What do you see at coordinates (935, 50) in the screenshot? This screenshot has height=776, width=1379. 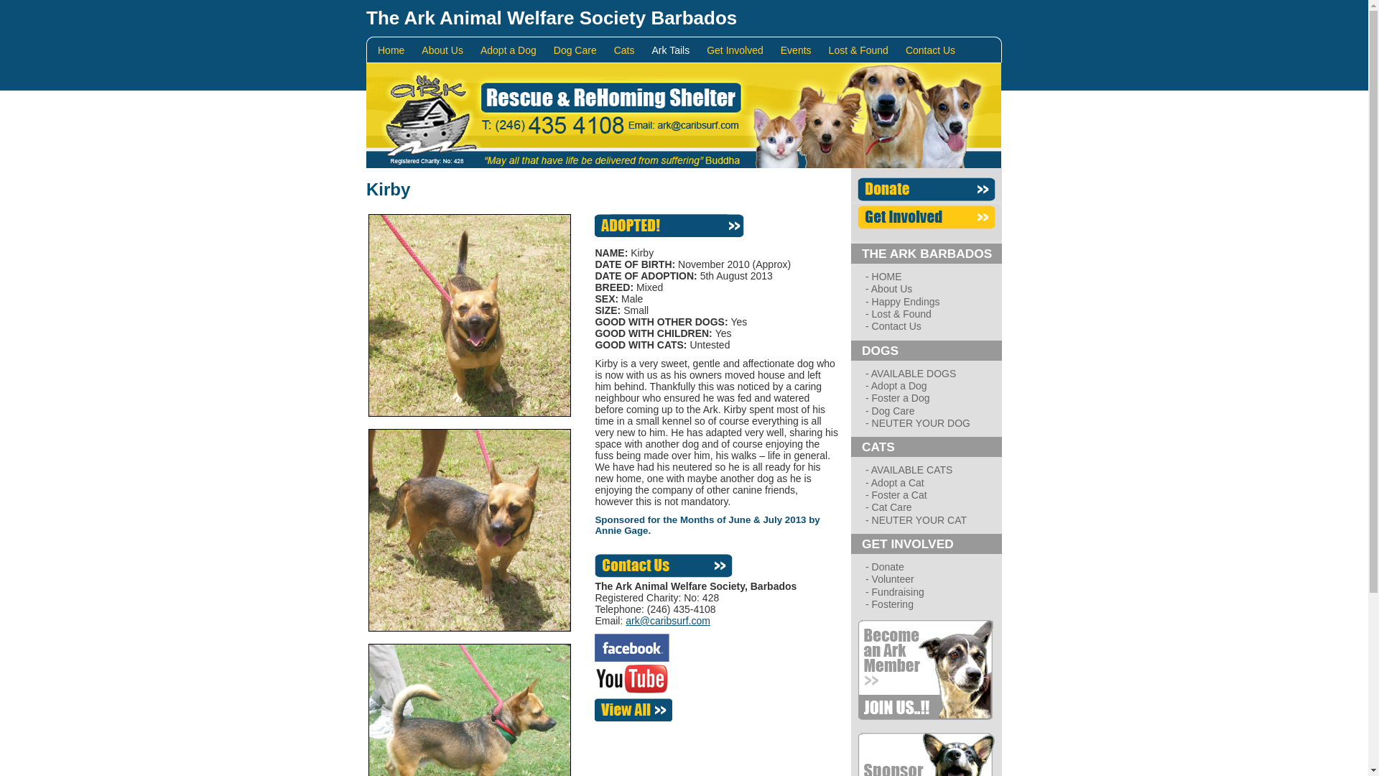 I see `Contact Us` at bounding box center [935, 50].